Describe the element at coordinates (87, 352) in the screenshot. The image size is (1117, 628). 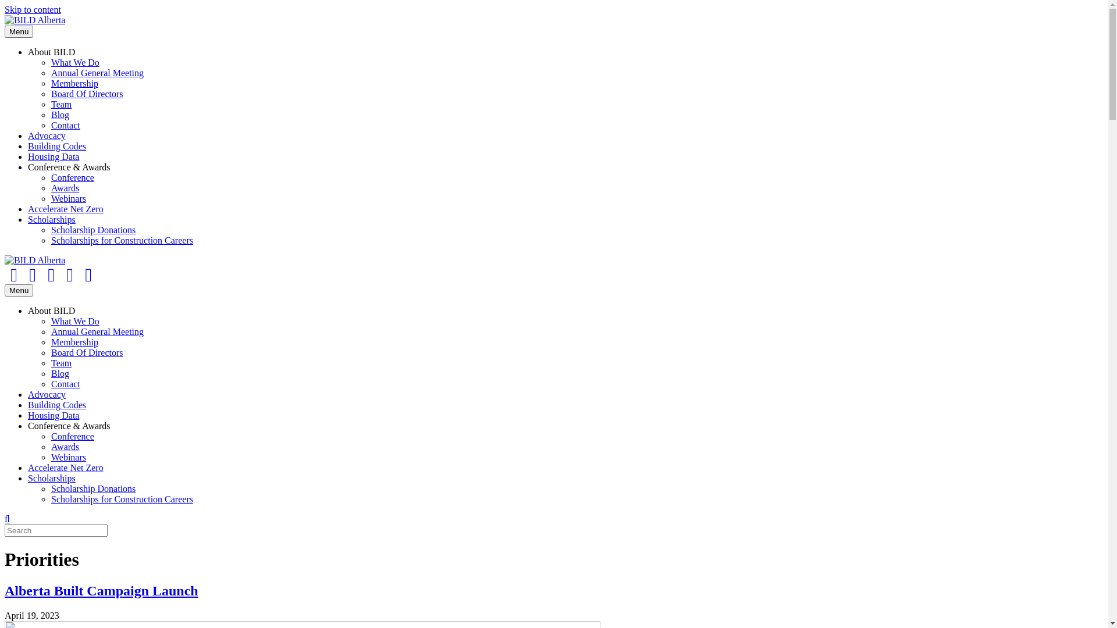
I see `Board Of Directors` at that location.